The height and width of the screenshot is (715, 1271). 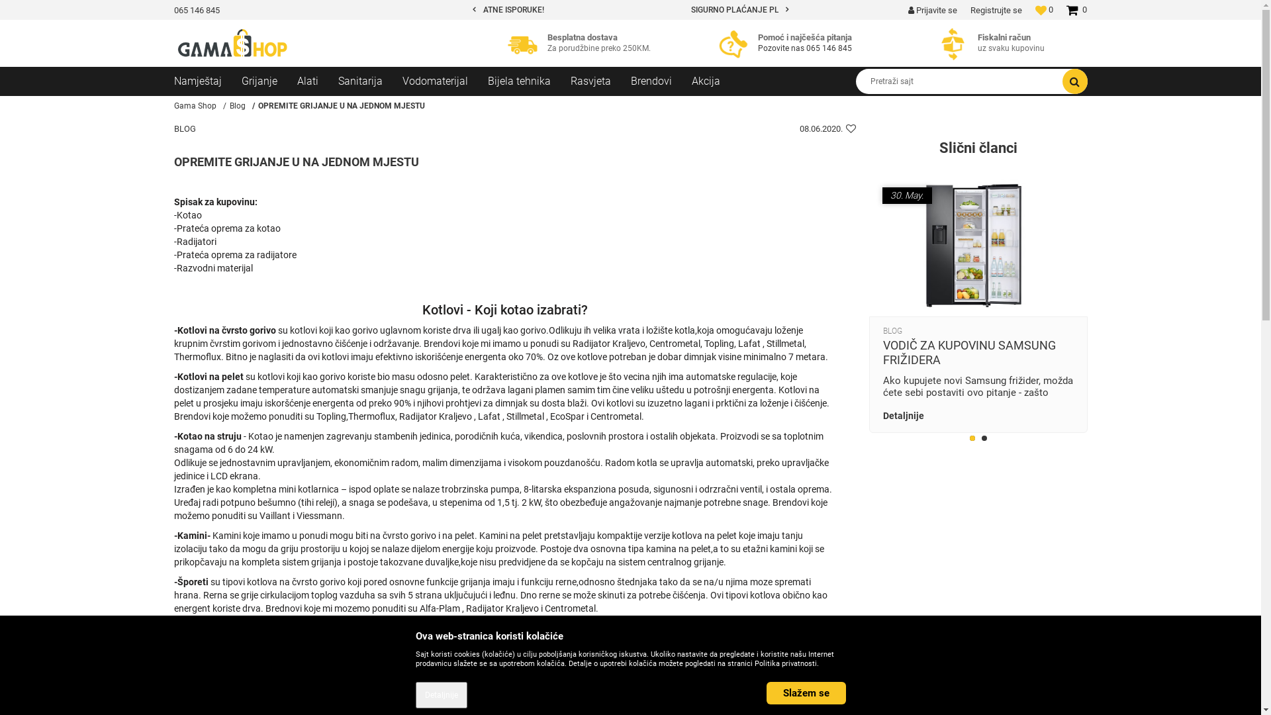 What do you see at coordinates (782, 48) in the screenshot?
I see `Pozovite nas` at bounding box center [782, 48].